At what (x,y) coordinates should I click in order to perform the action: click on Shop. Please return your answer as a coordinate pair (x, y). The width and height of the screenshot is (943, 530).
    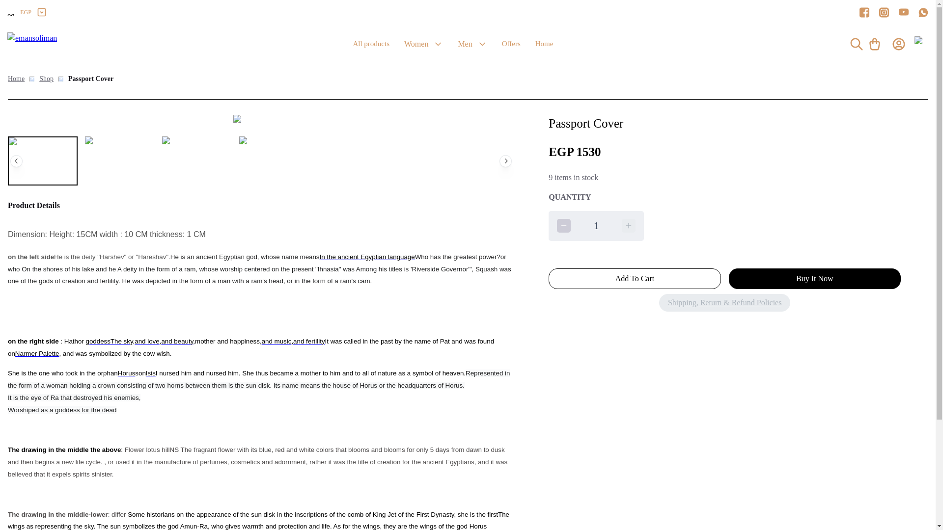
    Looking at the image, I should click on (46, 79).